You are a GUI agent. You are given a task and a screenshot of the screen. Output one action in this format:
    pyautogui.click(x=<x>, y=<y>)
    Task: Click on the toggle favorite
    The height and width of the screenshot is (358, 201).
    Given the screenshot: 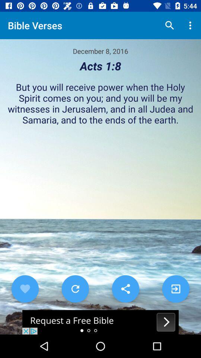 What is the action you would take?
    pyautogui.click(x=25, y=289)
    